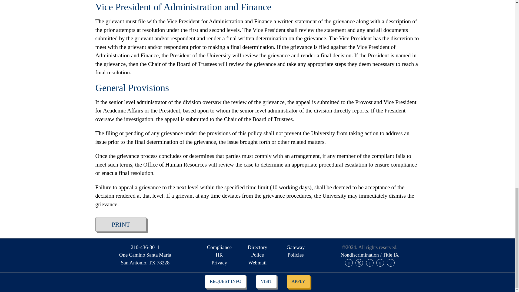 The height and width of the screenshot is (292, 519). I want to click on Instagram, so click(370, 263).